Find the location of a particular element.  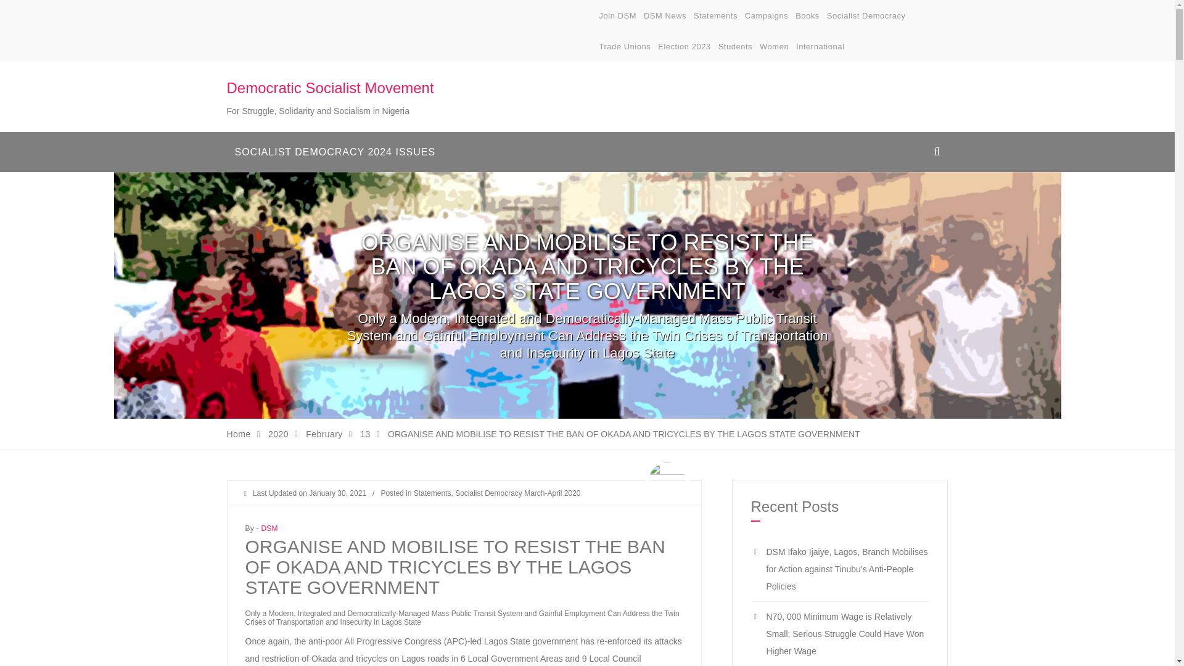

Women is located at coordinates (774, 47).